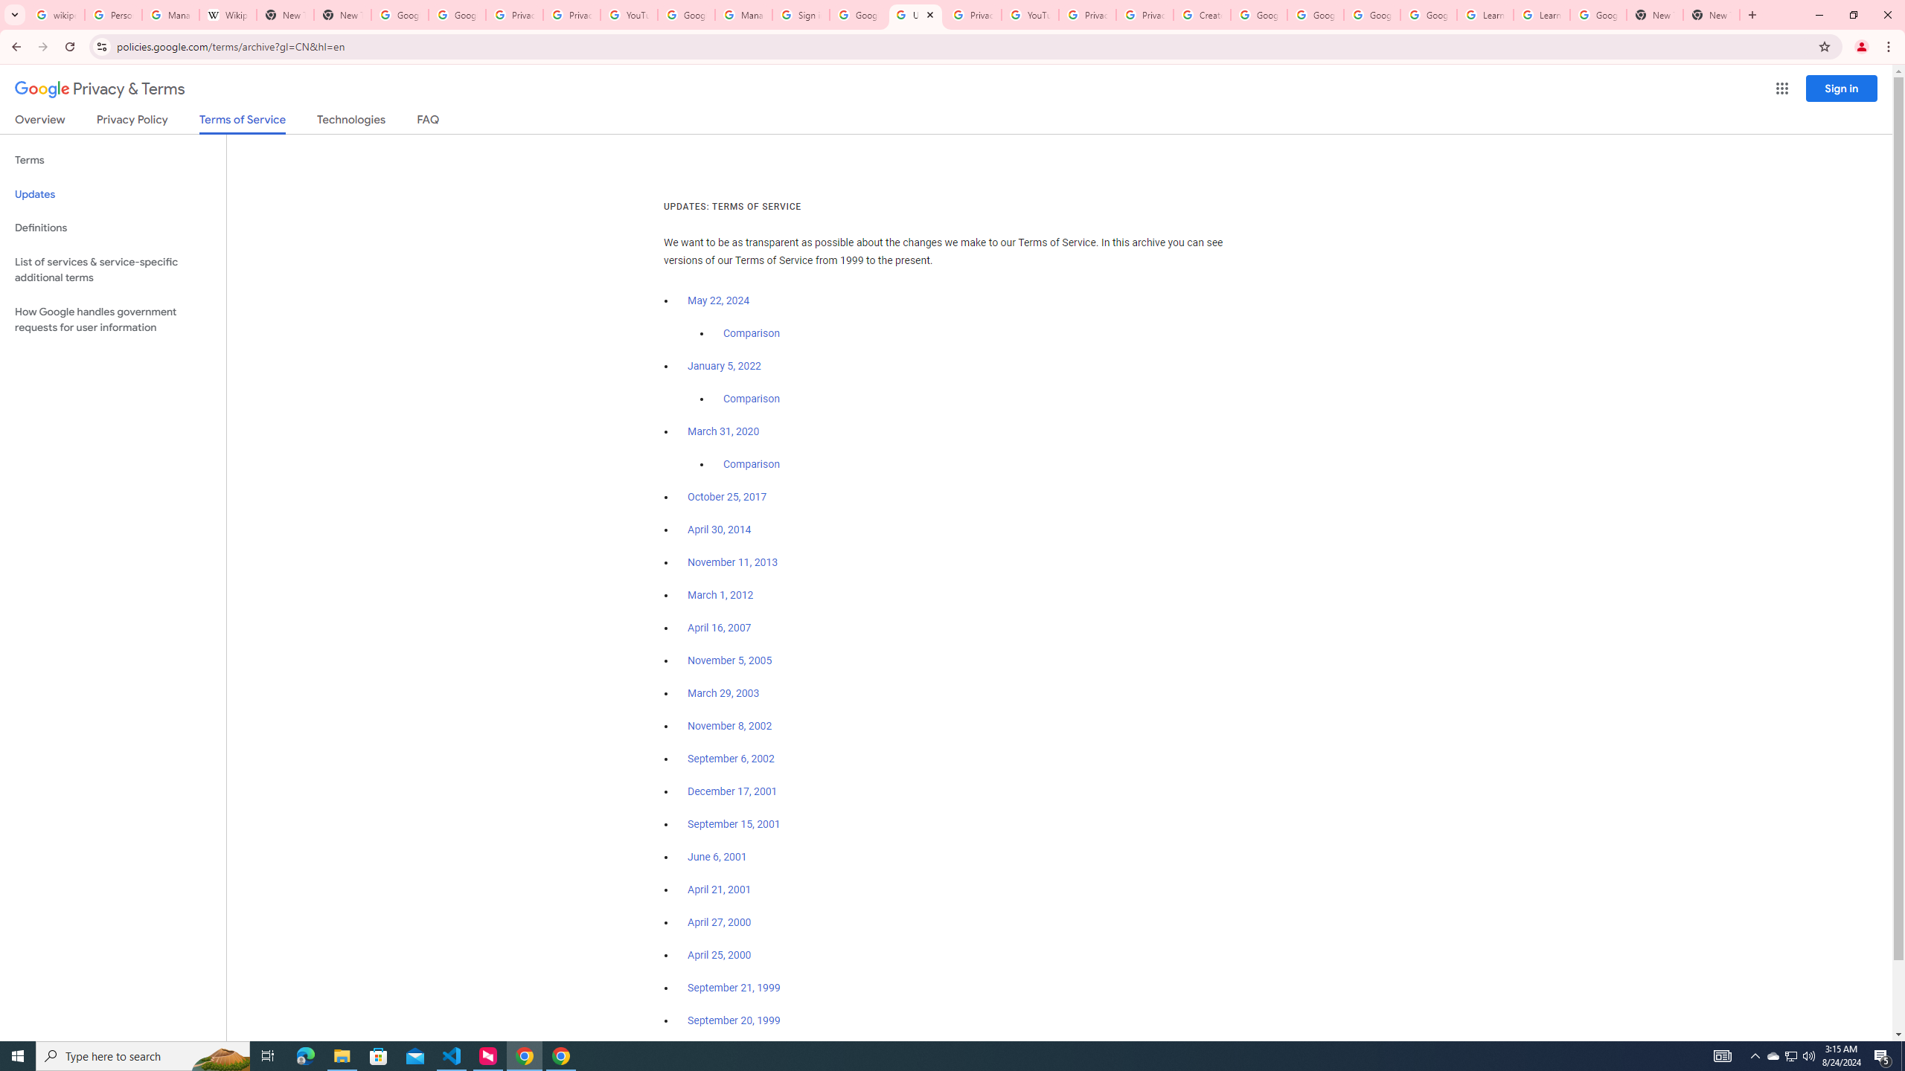 The image size is (1905, 1071). Describe the element at coordinates (342, 15) in the screenshot. I see `New Tab` at that location.